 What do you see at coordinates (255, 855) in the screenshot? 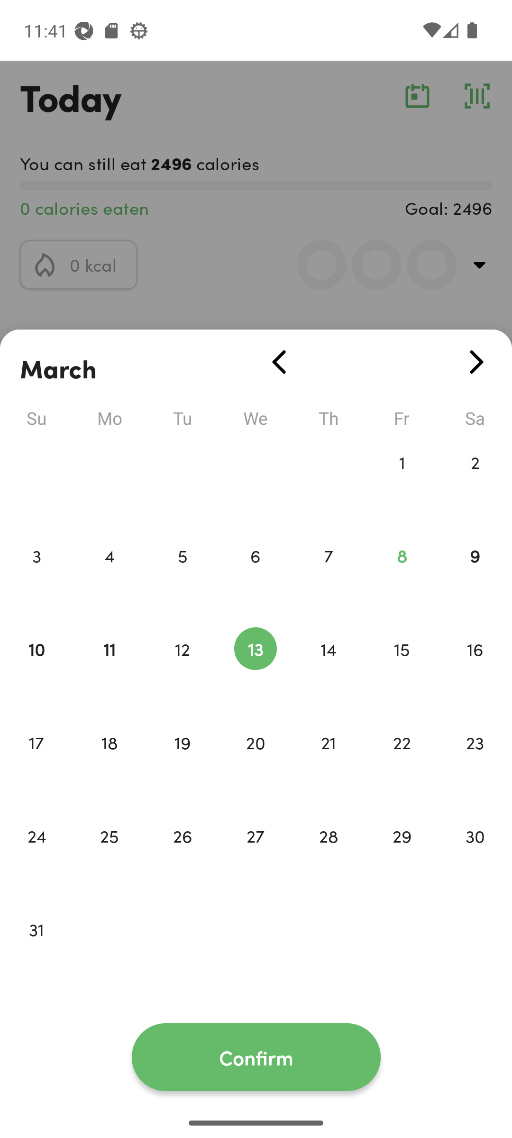
I see `27` at bounding box center [255, 855].